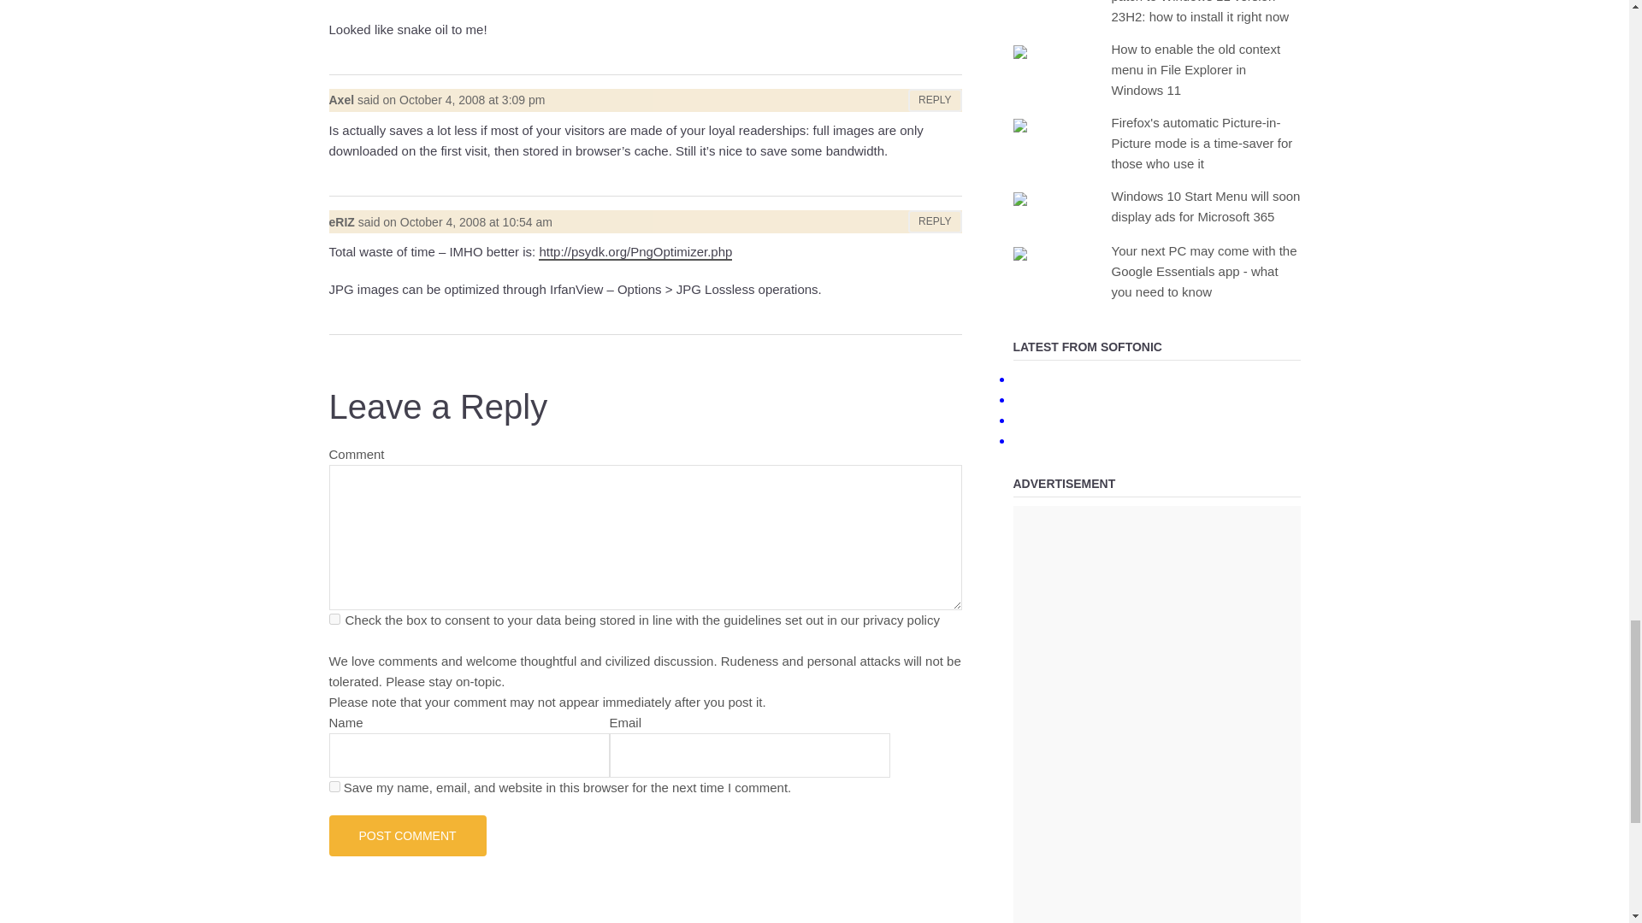 Image resolution: width=1642 pixels, height=923 pixels. What do you see at coordinates (334, 786) in the screenshot?
I see `yes` at bounding box center [334, 786].